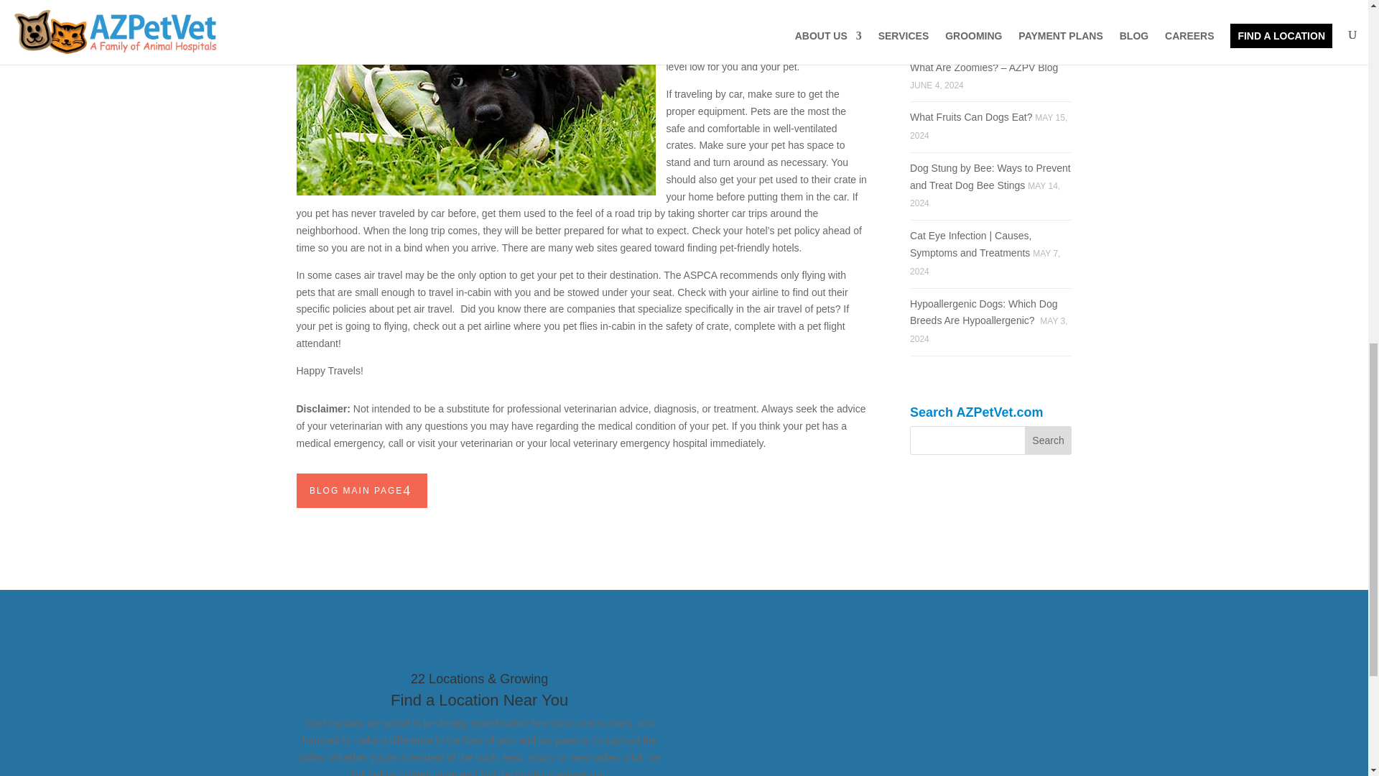  Describe the element at coordinates (984, 312) in the screenshot. I see `Hypoallergenic Dogs: Which Dog Breeds Are Hypoallergenic? ` at that location.